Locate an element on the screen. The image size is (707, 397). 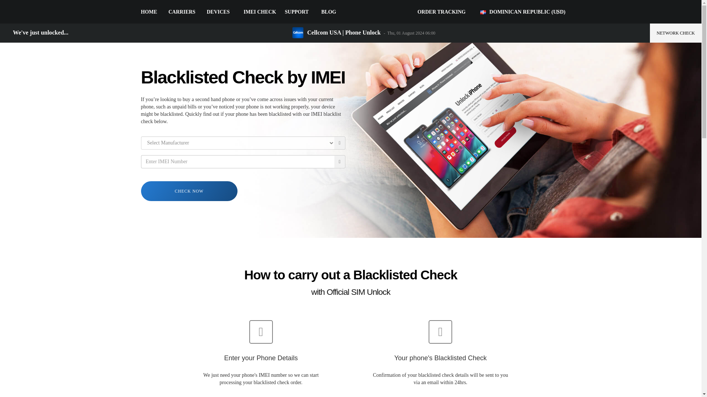
DEVICES is located at coordinates (218, 12).